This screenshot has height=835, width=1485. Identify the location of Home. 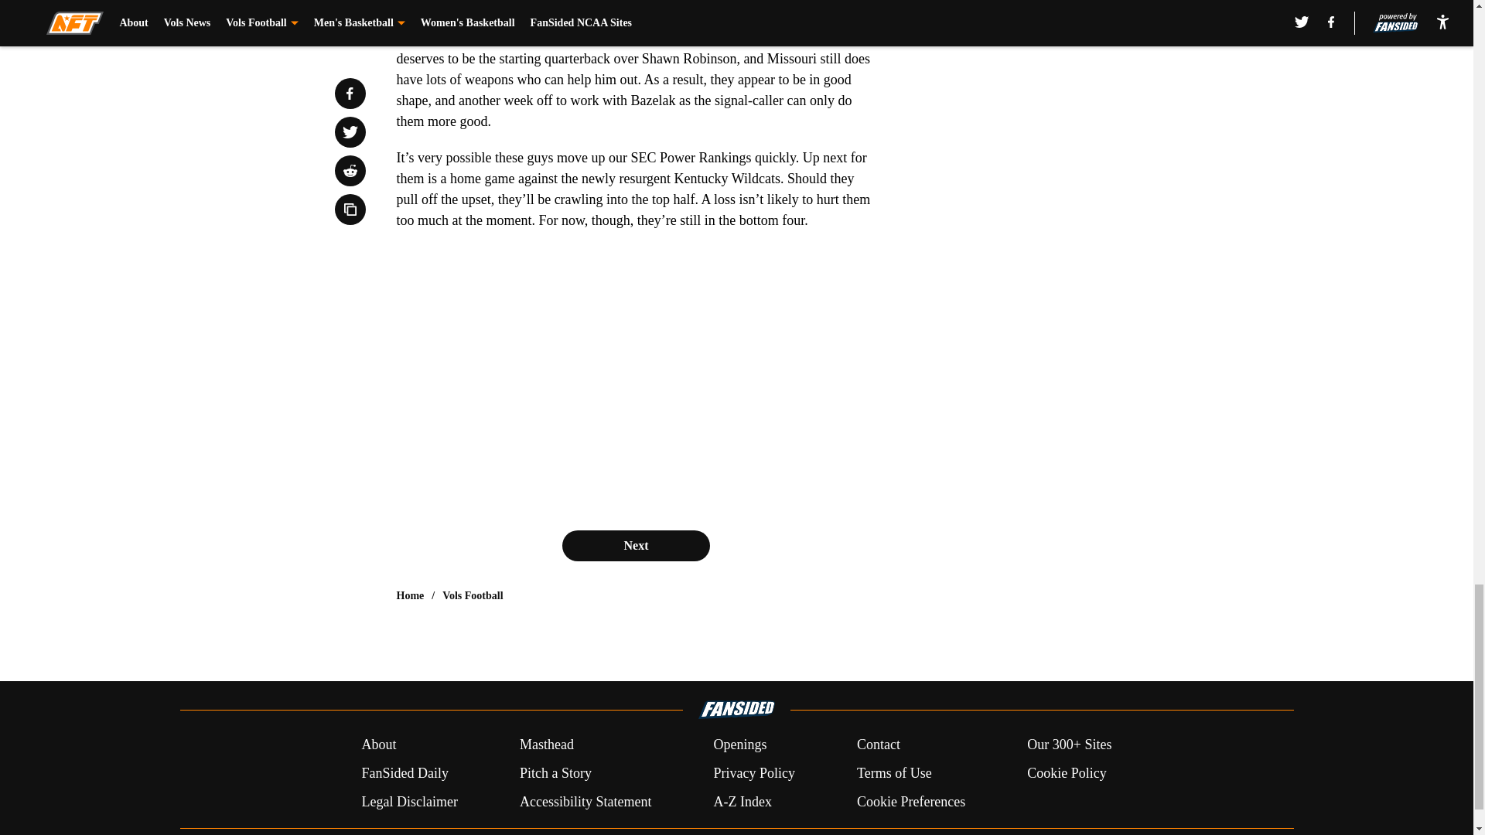
(410, 595).